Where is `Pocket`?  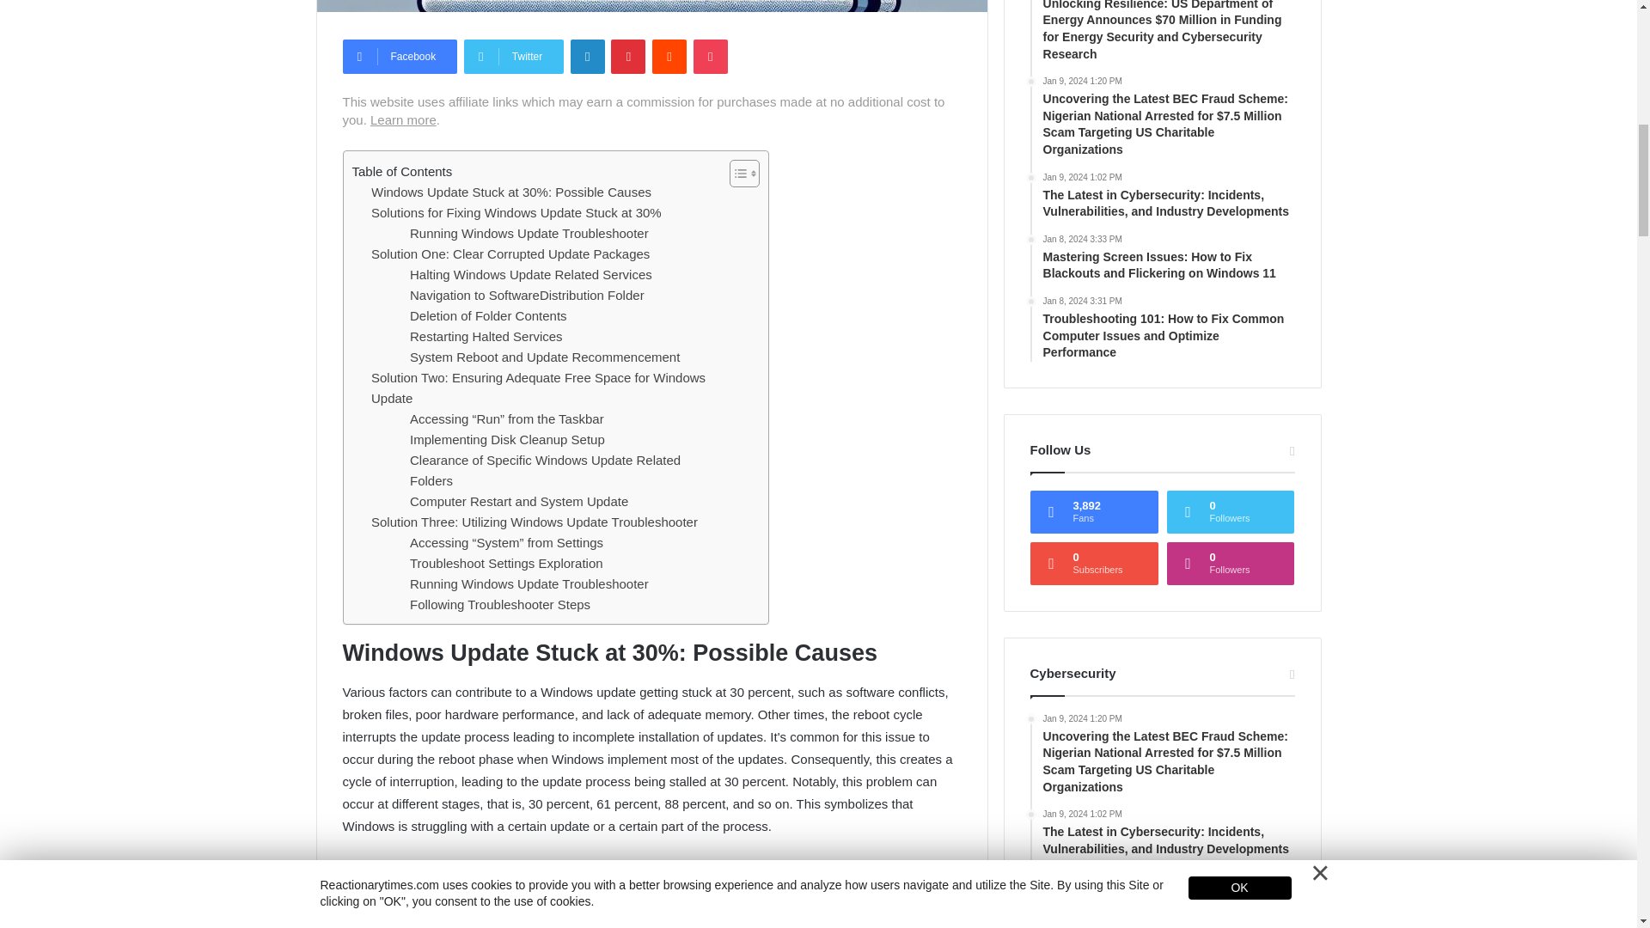 Pocket is located at coordinates (710, 57).